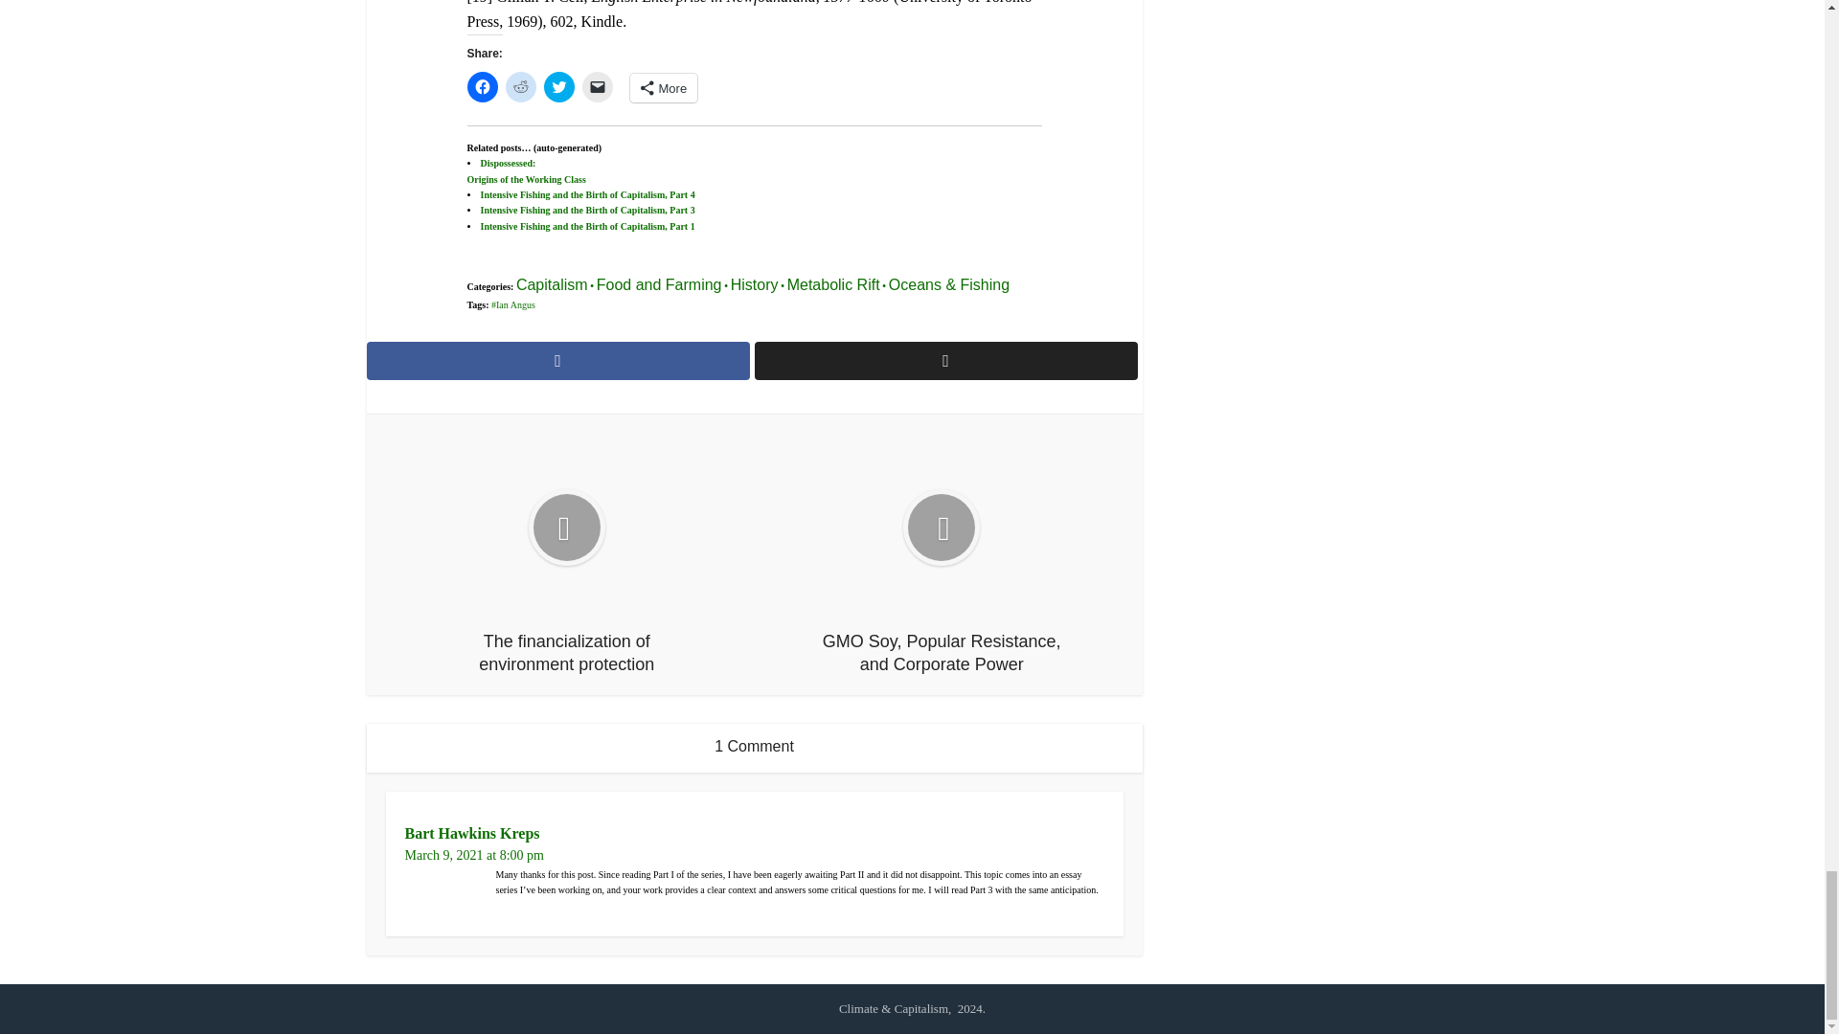 The width and height of the screenshot is (1839, 1034). I want to click on Click to share on Reddit, so click(521, 86).